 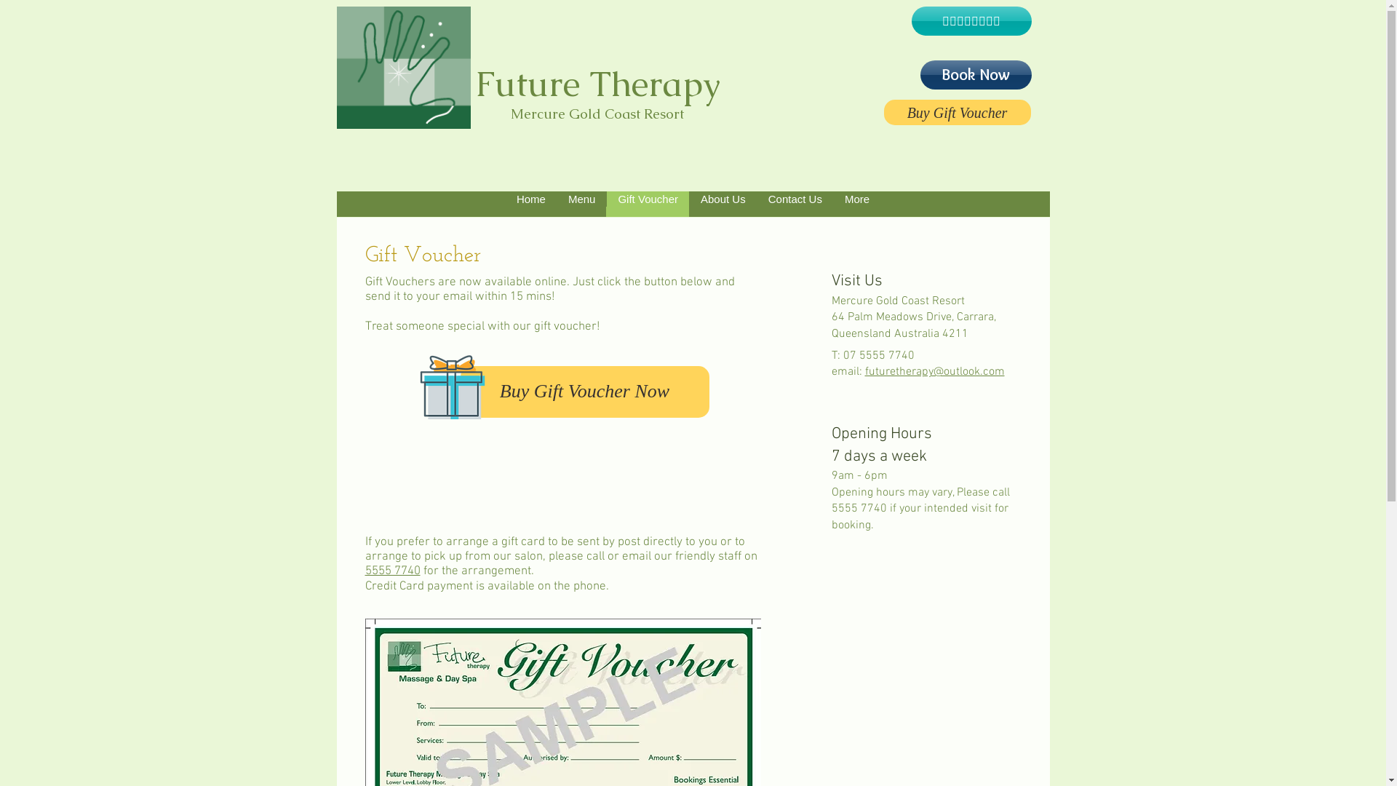 What do you see at coordinates (648, 204) in the screenshot?
I see `Gift Voucher` at bounding box center [648, 204].